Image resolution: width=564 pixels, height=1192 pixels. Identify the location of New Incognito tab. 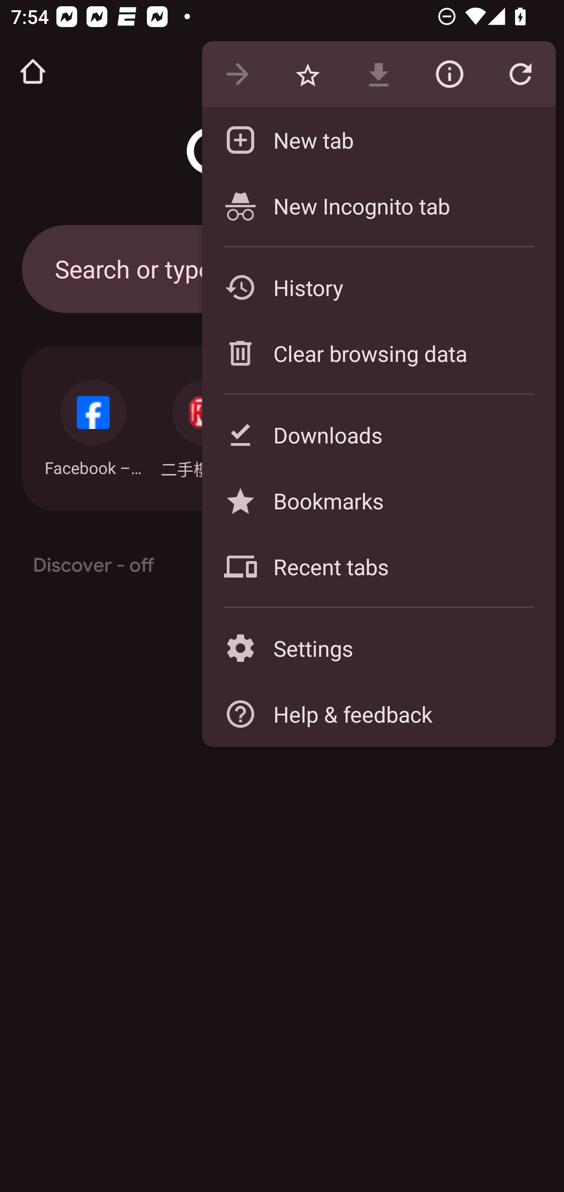
(378, 205).